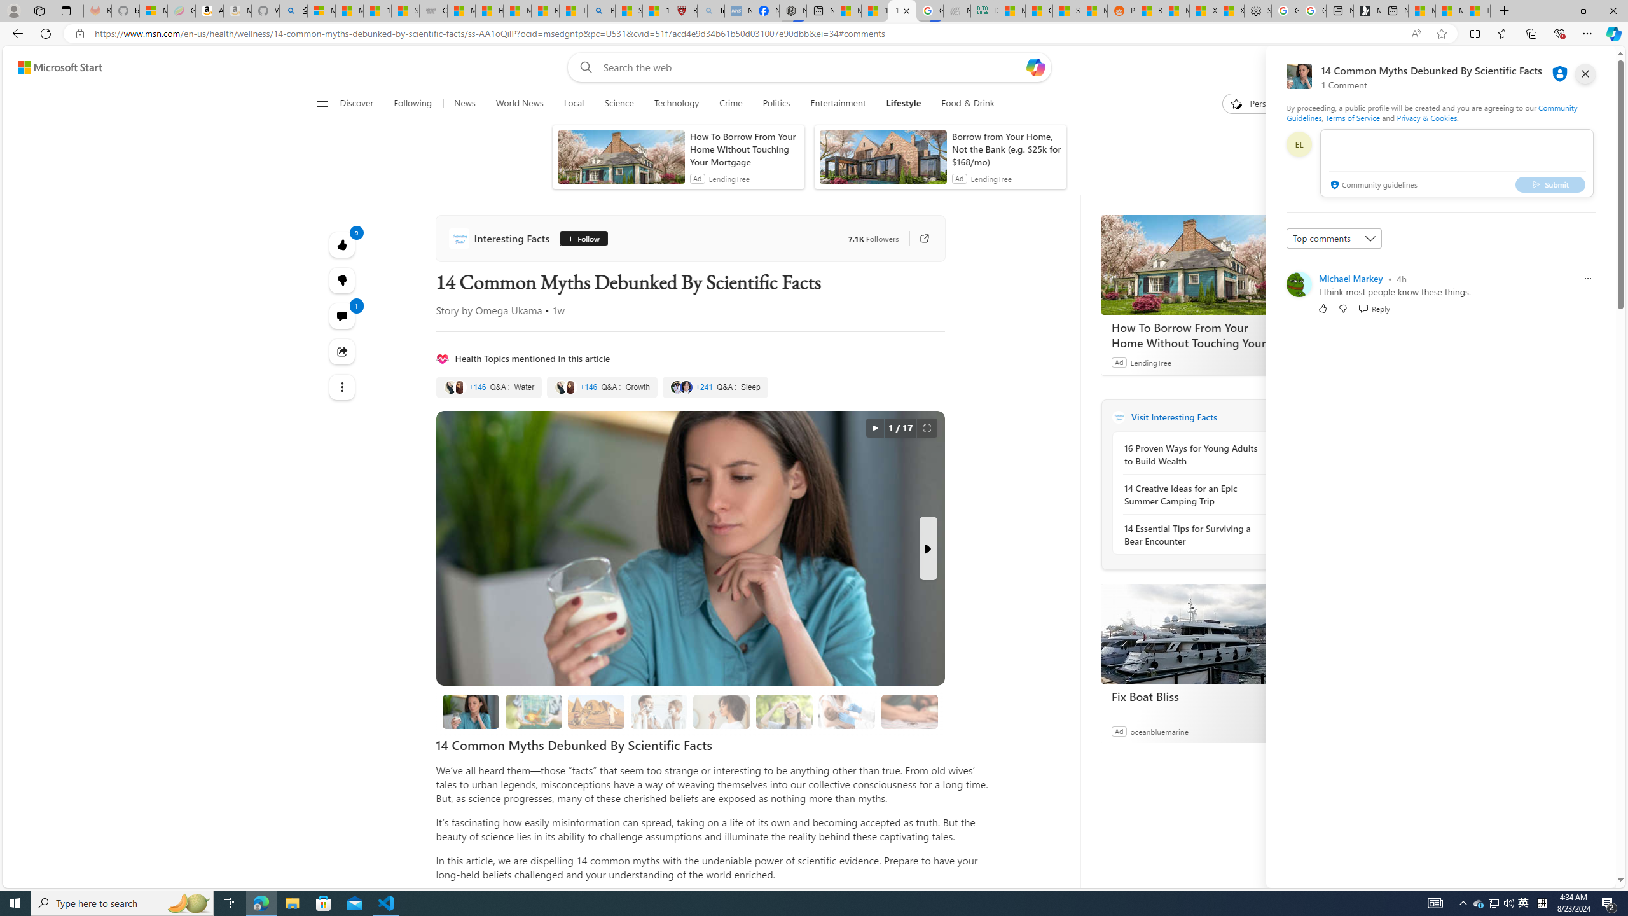 Image resolution: width=1628 pixels, height=916 pixels. What do you see at coordinates (968, 104) in the screenshot?
I see `Food & Drink` at bounding box center [968, 104].